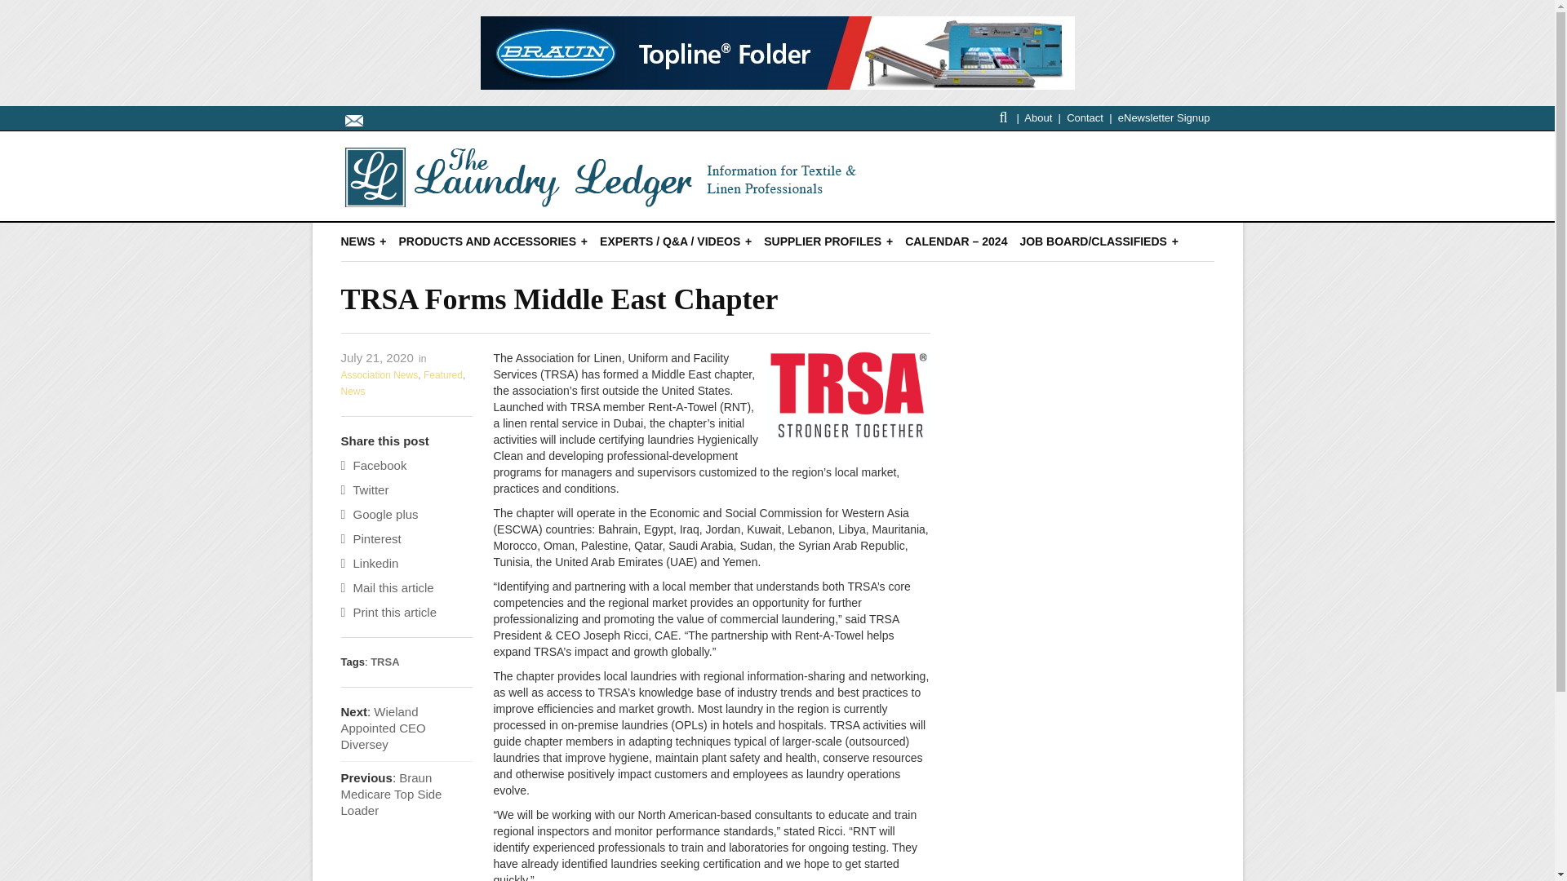 Image resolution: width=1567 pixels, height=881 pixels. What do you see at coordinates (1038, 117) in the screenshot?
I see `About` at bounding box center [1038, 117].